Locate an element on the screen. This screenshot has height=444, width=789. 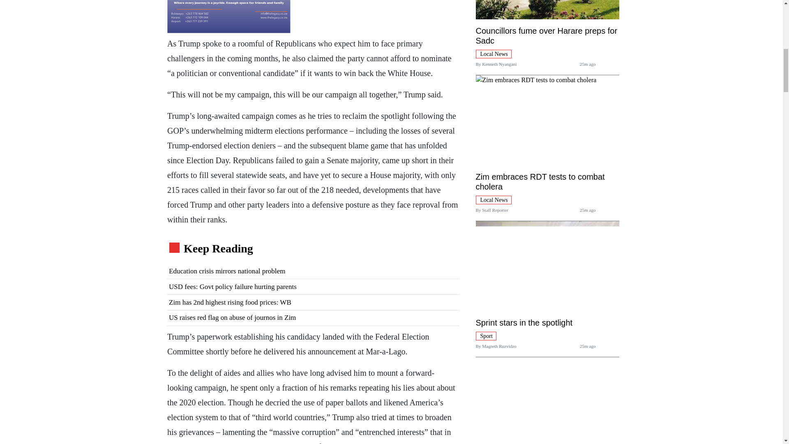
USD fees: Govt policy failure hurting parents is located at coordinates (313, 287).